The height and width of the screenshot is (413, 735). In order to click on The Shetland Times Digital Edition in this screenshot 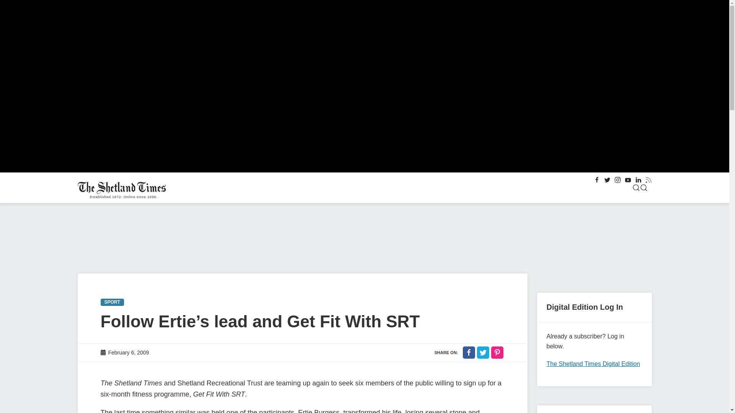, I will do `click(593, 364)`.